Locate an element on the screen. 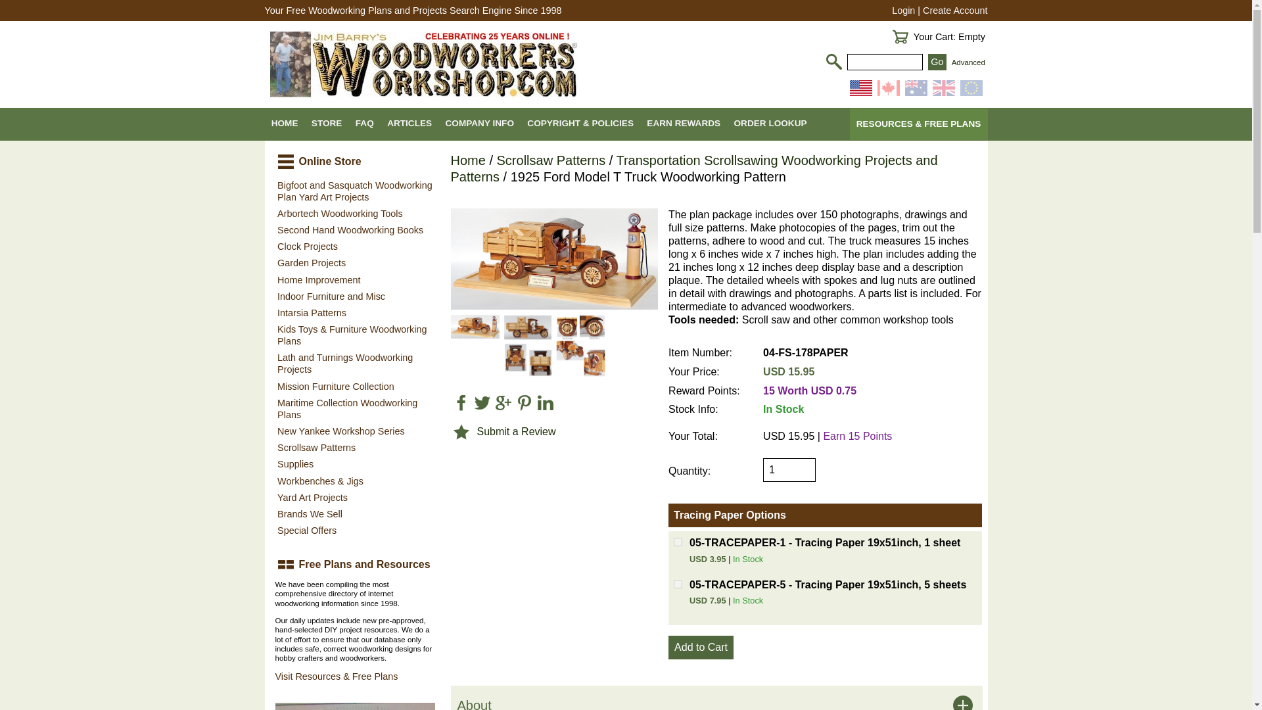  1925 Ford Model T Truck Woodworking Pattern is located at coordinates (555, 259).